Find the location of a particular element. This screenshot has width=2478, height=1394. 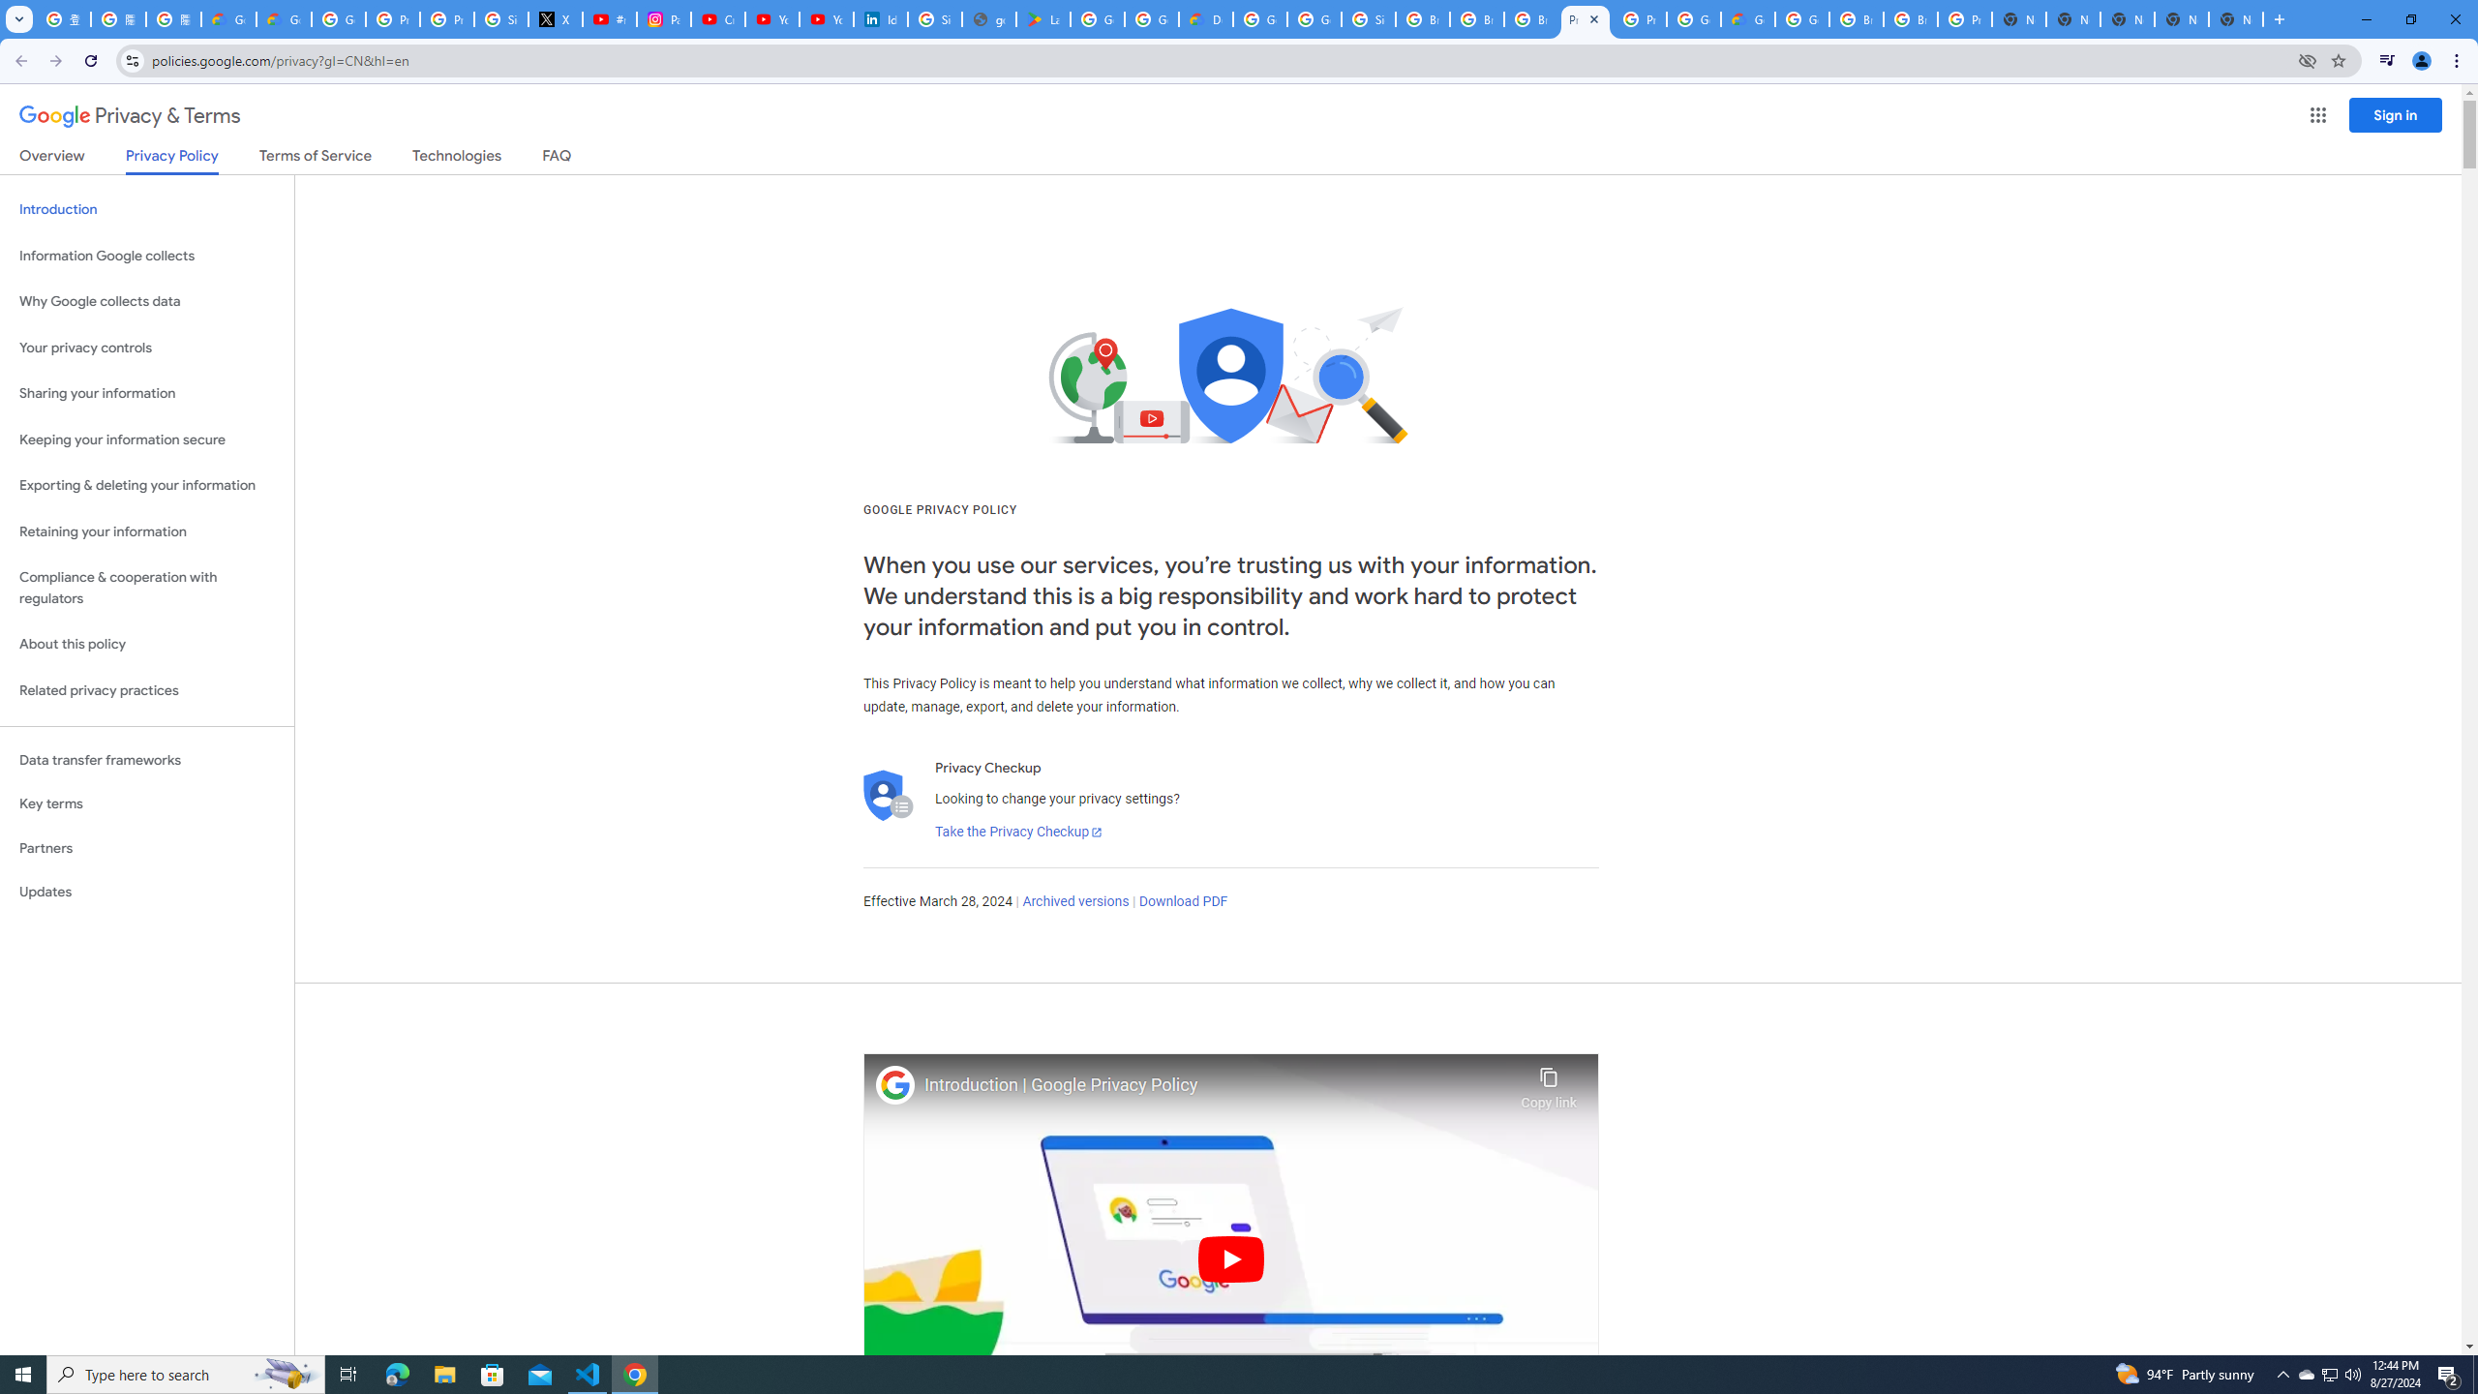

Overview is located at coordinates (52, 159).